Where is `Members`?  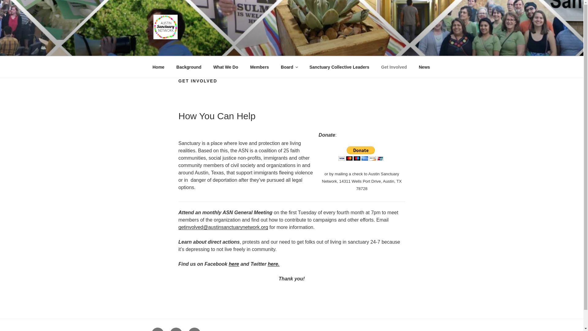
Members is located at coordinates (259, 67).